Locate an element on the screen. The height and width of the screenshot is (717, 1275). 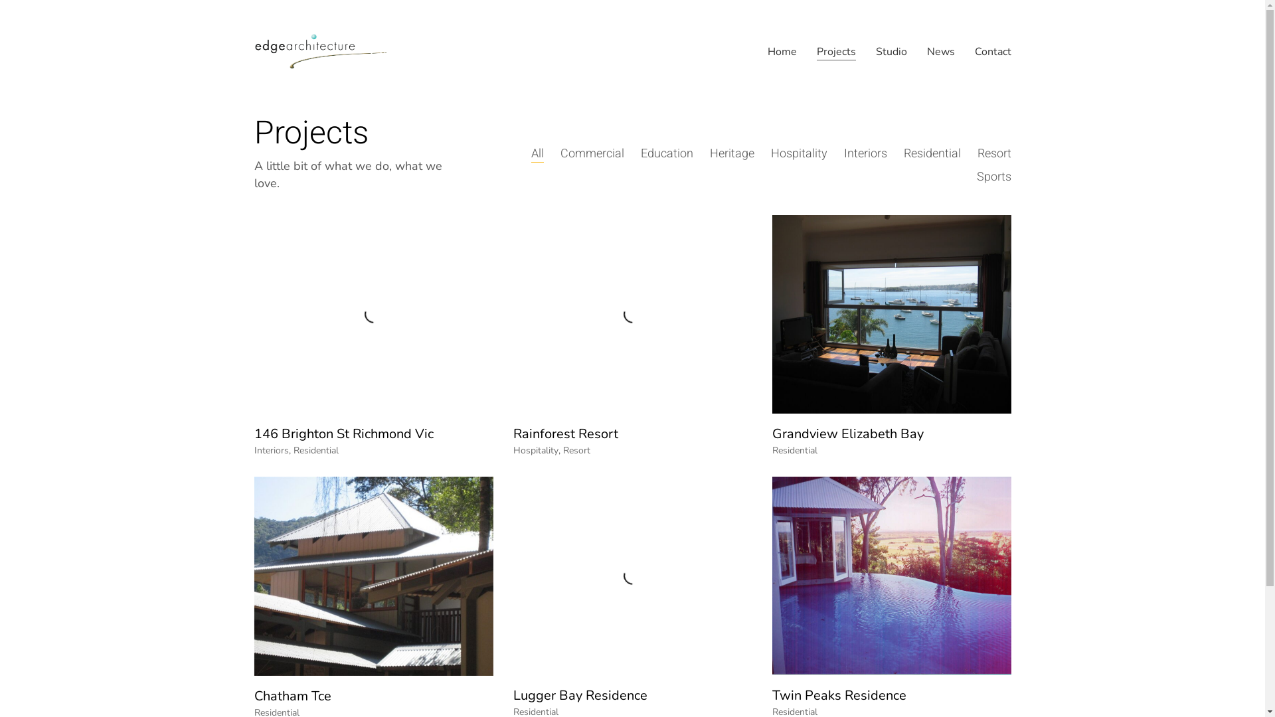
Interiors is located at coordinates (865, 154).